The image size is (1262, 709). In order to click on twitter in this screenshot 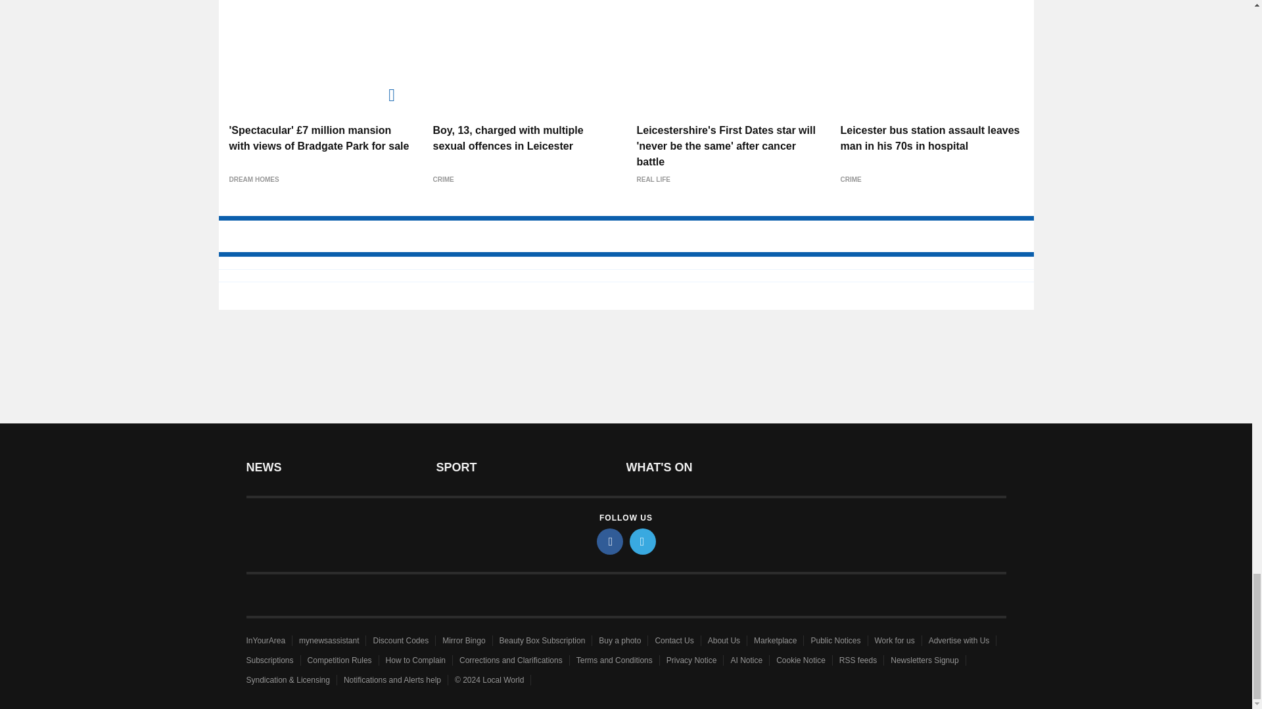, I will do `click(643, 541)`.